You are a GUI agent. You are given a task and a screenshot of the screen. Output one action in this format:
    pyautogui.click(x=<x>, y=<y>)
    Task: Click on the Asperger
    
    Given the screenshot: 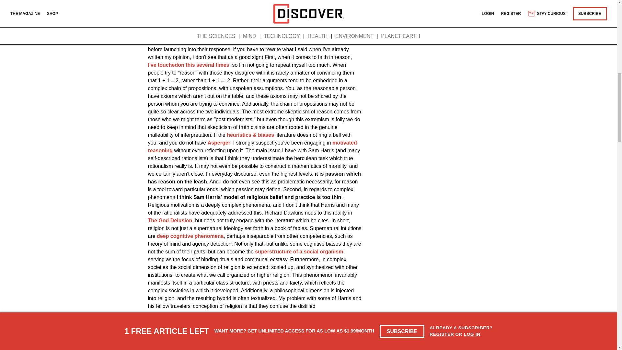 What is the action you would take?
    pyautogui.click(x=219, y=143)
    